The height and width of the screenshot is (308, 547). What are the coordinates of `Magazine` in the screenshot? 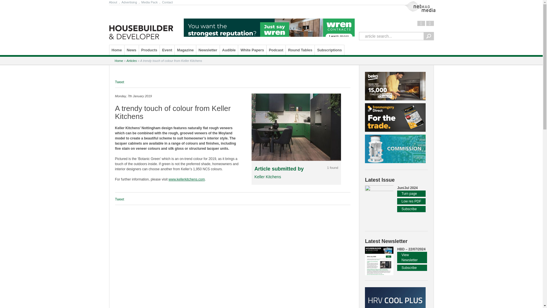 It's located at (185, 50).